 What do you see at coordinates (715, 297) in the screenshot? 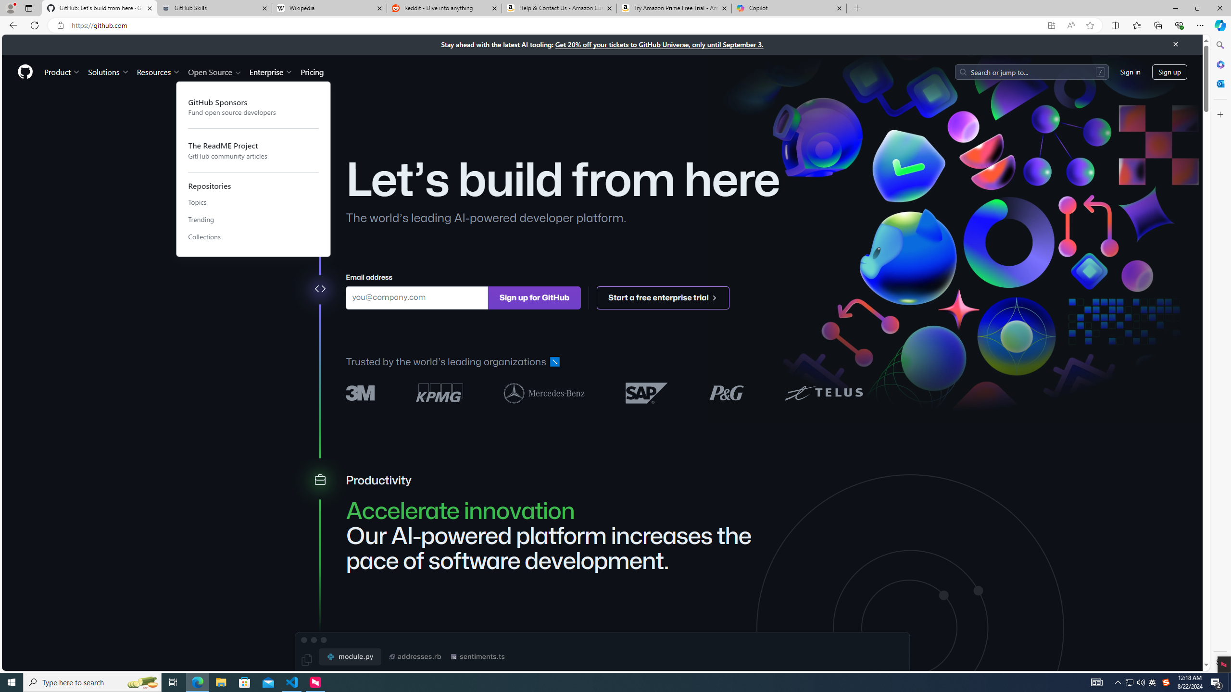
I see `Class: octicon arrow-symbol-mktg` at bounding box center [715, 297].